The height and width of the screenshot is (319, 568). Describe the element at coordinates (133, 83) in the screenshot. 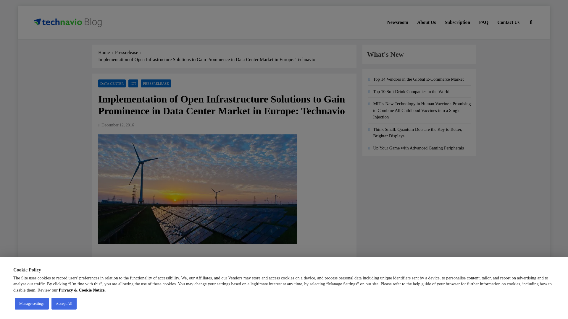

I see `ICT` at that location.